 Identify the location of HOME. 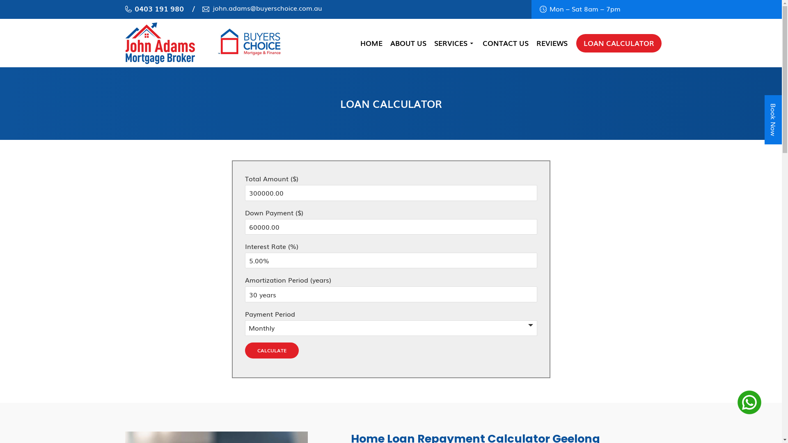
(371, 43).